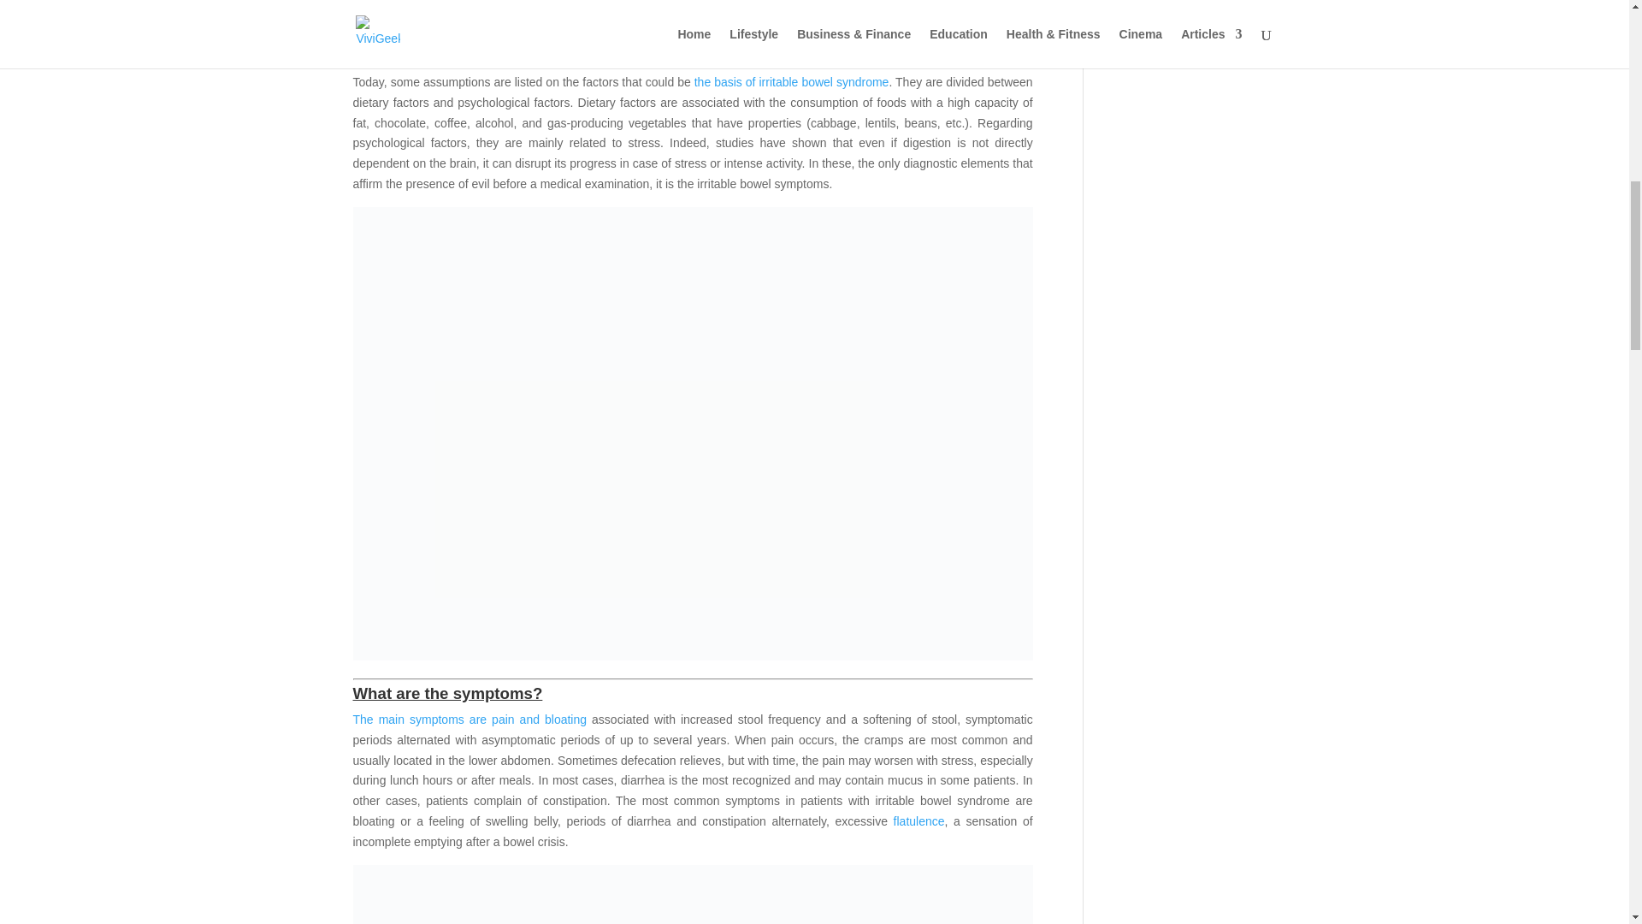 This screenshot has width=1642, height=924. Describe the element at coordinates (792, 81) in the screenshot. I see `the basis of irritable bowel syndrome` at that location.